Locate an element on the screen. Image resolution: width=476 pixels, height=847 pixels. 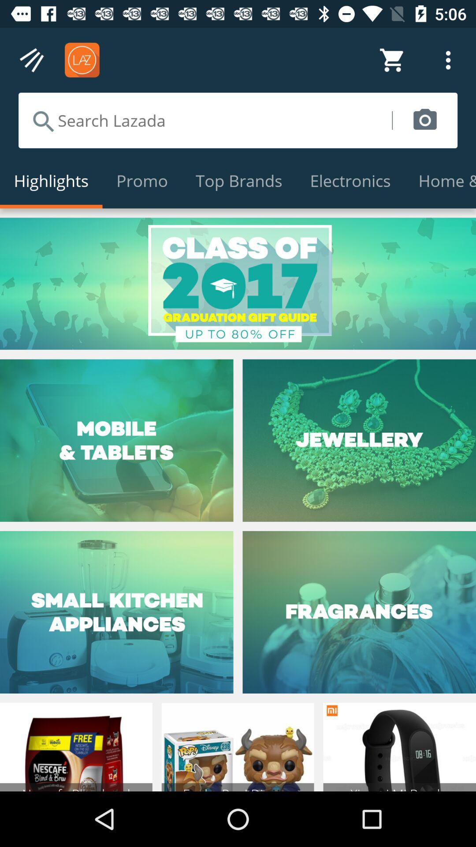
search is located at coordinates (205, 120).